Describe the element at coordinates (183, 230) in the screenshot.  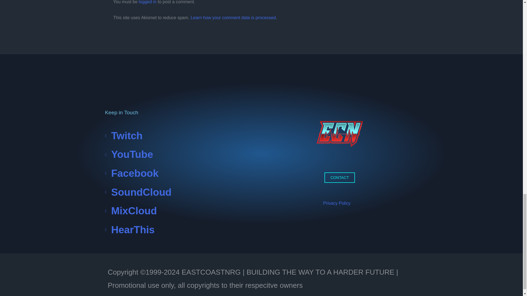
I see `HearThis` at that location.